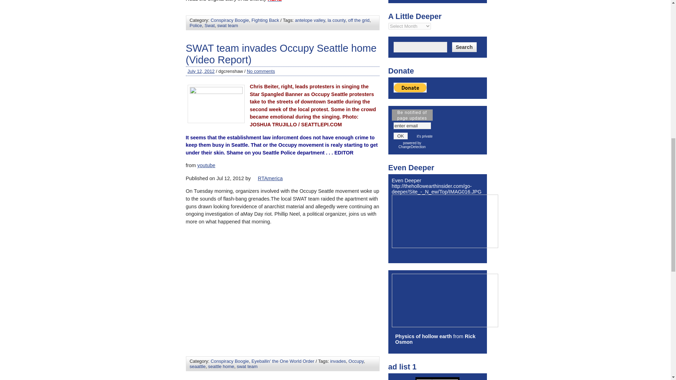  Describe the element at coordinates (359, 20) in the screenshot. I see `off the grid` at that location.